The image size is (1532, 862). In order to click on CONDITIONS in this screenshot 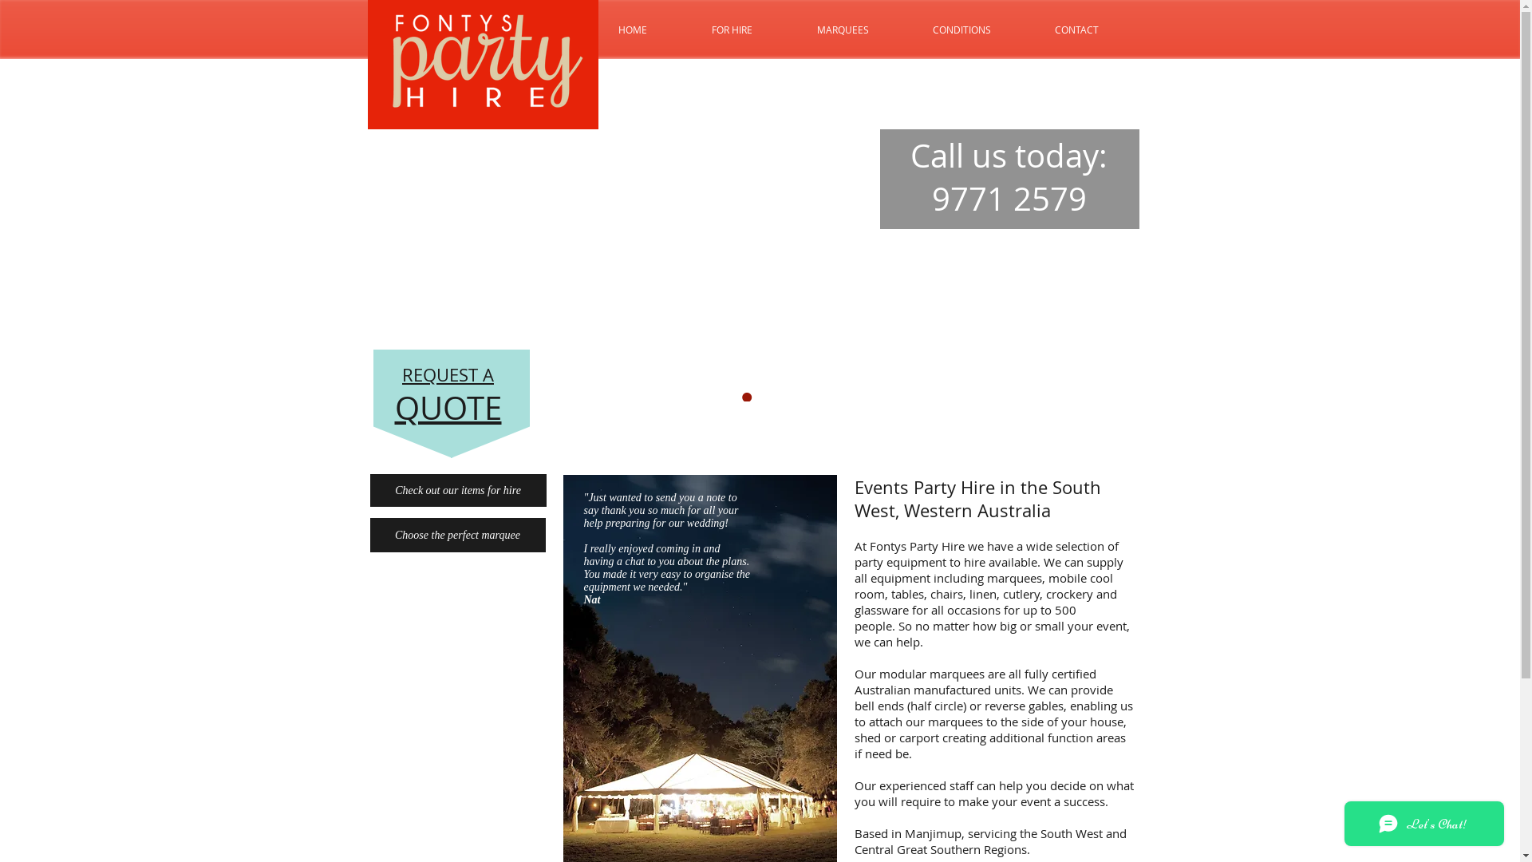, I will do `click(961, 30)`.